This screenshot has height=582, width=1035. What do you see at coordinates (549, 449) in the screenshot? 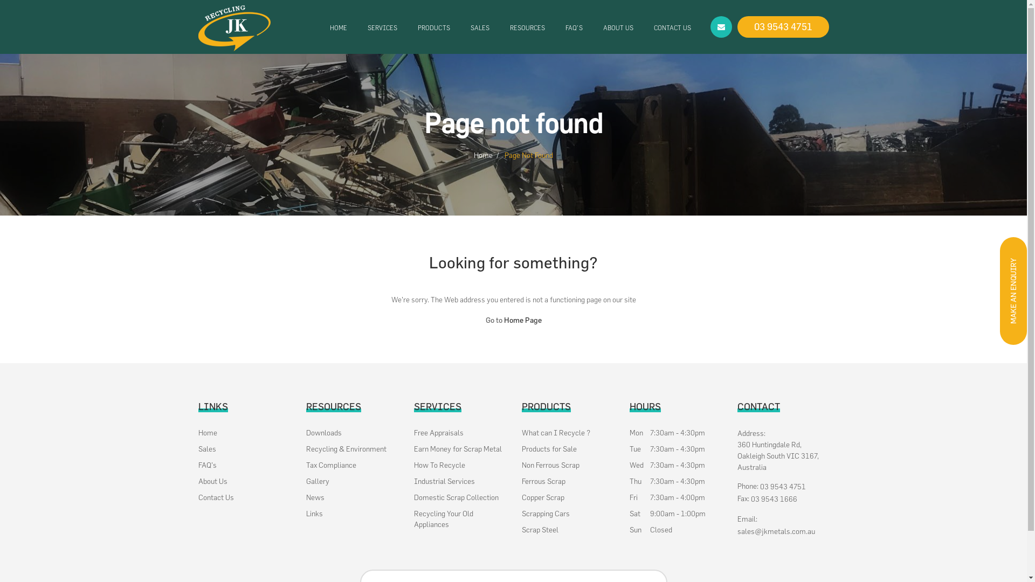
I see `Products for Sale` at bounding box center [549, 449].